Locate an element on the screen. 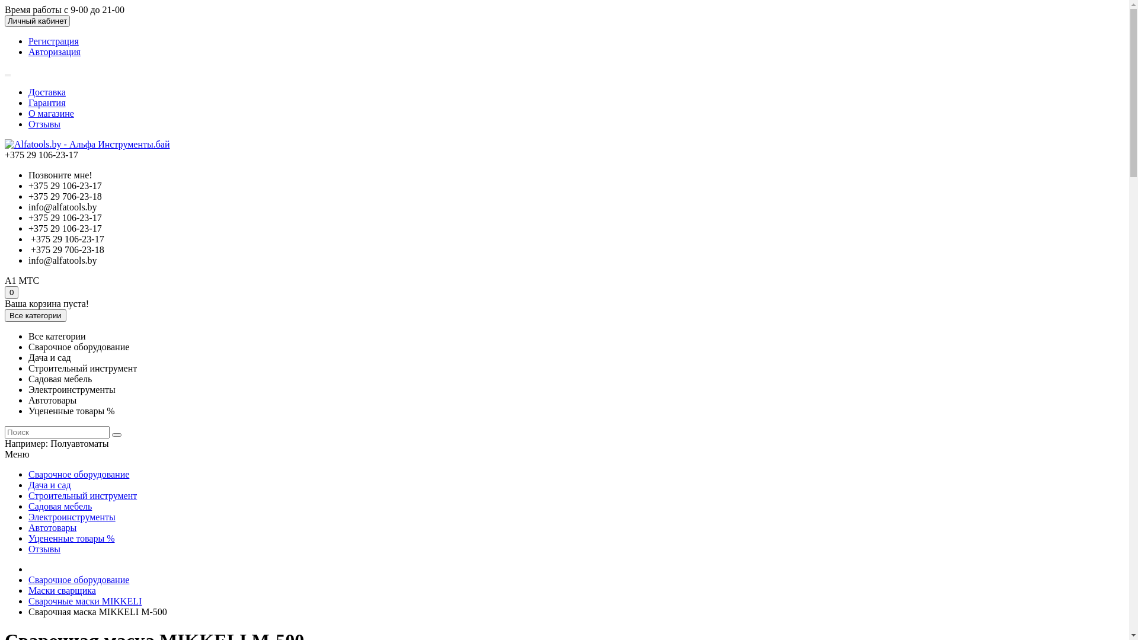 This screenshot has width=1138, height=640. info@alfatools.by is located at coordinates (63, 261).